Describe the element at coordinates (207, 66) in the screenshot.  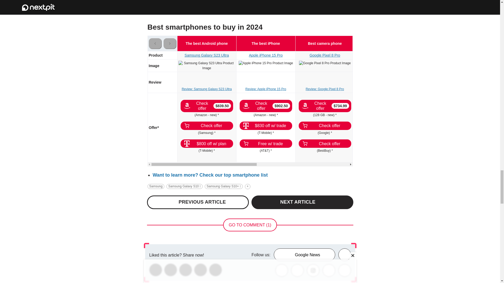
I see `Samsung Galaxy S23 Ultra Product Image` at that location.